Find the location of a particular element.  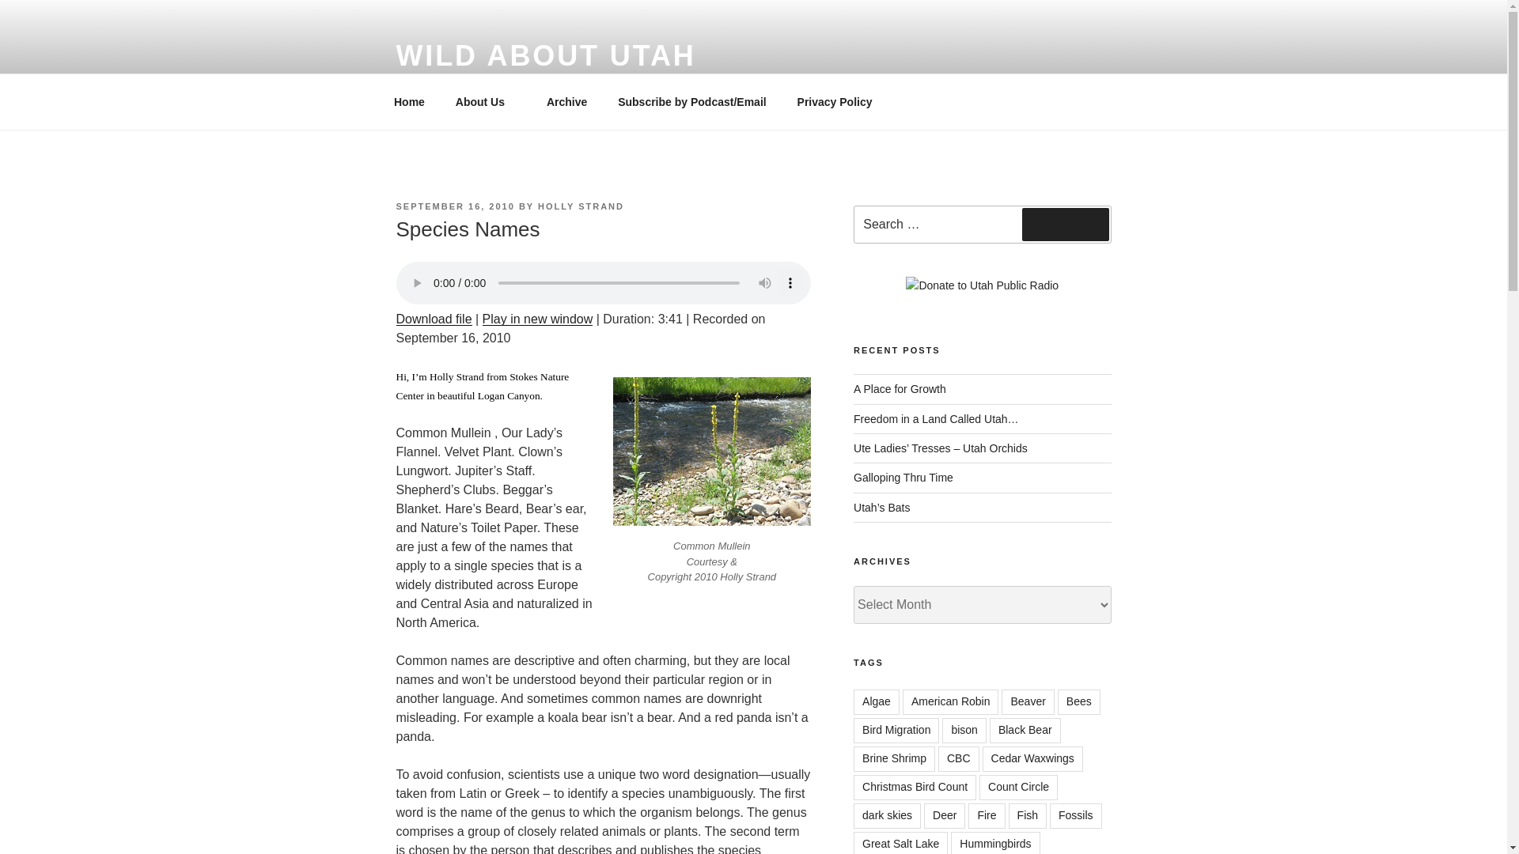

Archive is located at coordinates (566, 101).